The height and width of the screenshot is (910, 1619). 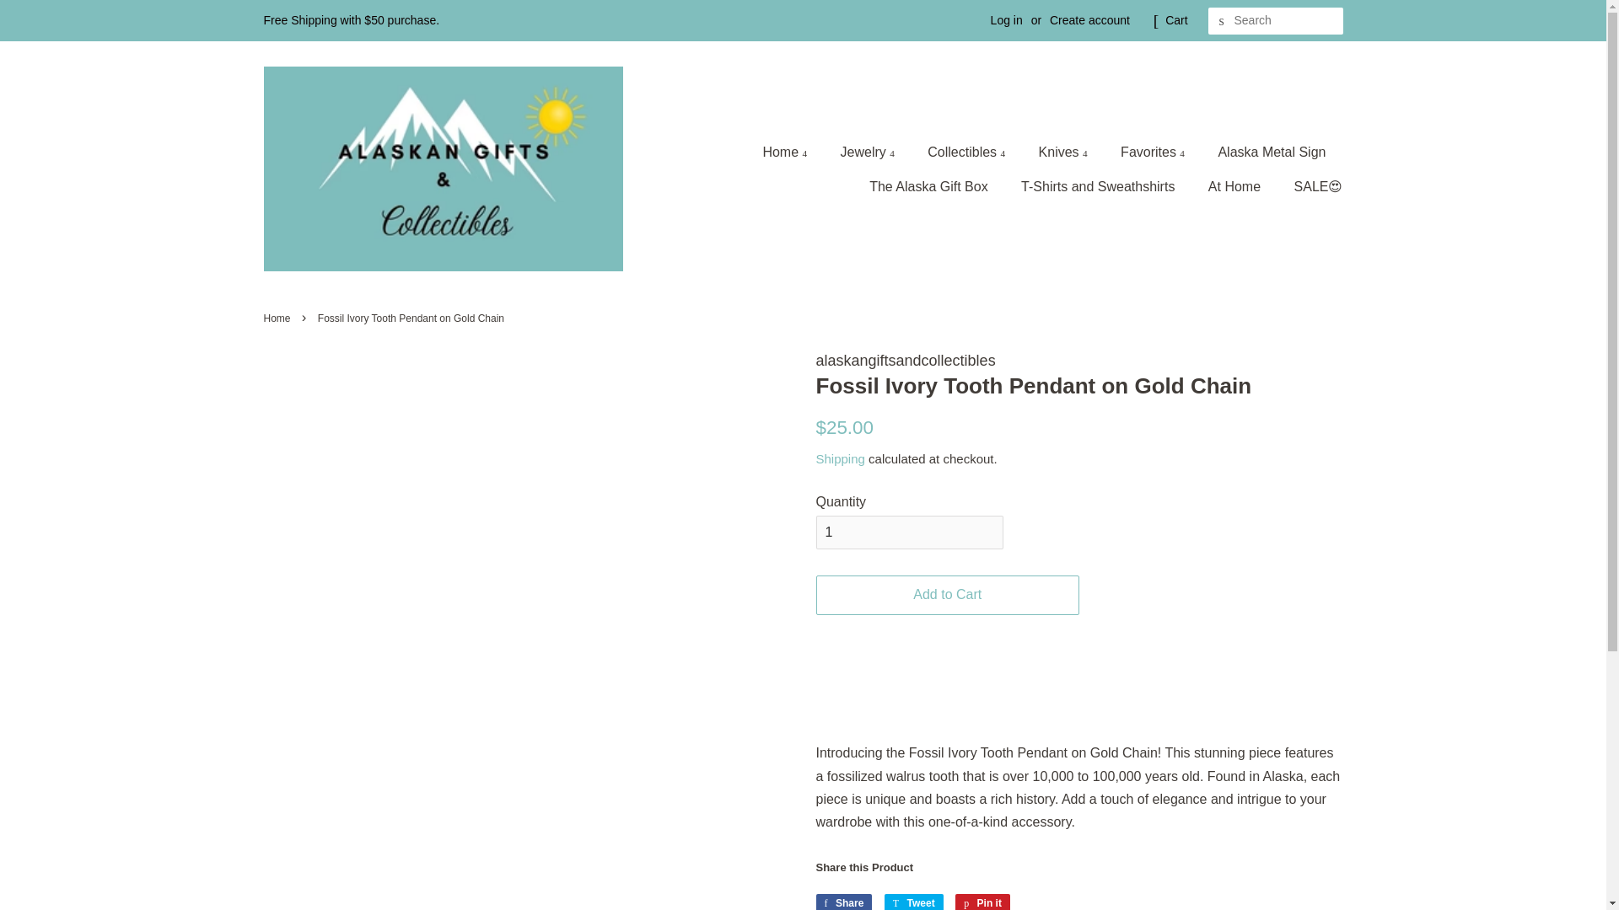 What do you see at coordinates (1007, 20) in the screenshot?
I see `Log in` at bounding box center [1007, 20].